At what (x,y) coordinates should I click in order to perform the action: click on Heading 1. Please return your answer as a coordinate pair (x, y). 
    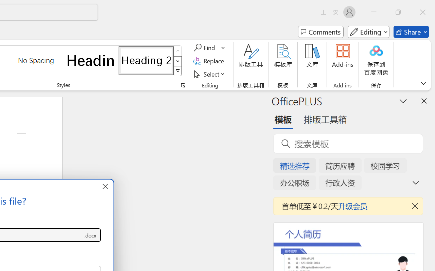
    Looking at the image, I should click on (91, 60).